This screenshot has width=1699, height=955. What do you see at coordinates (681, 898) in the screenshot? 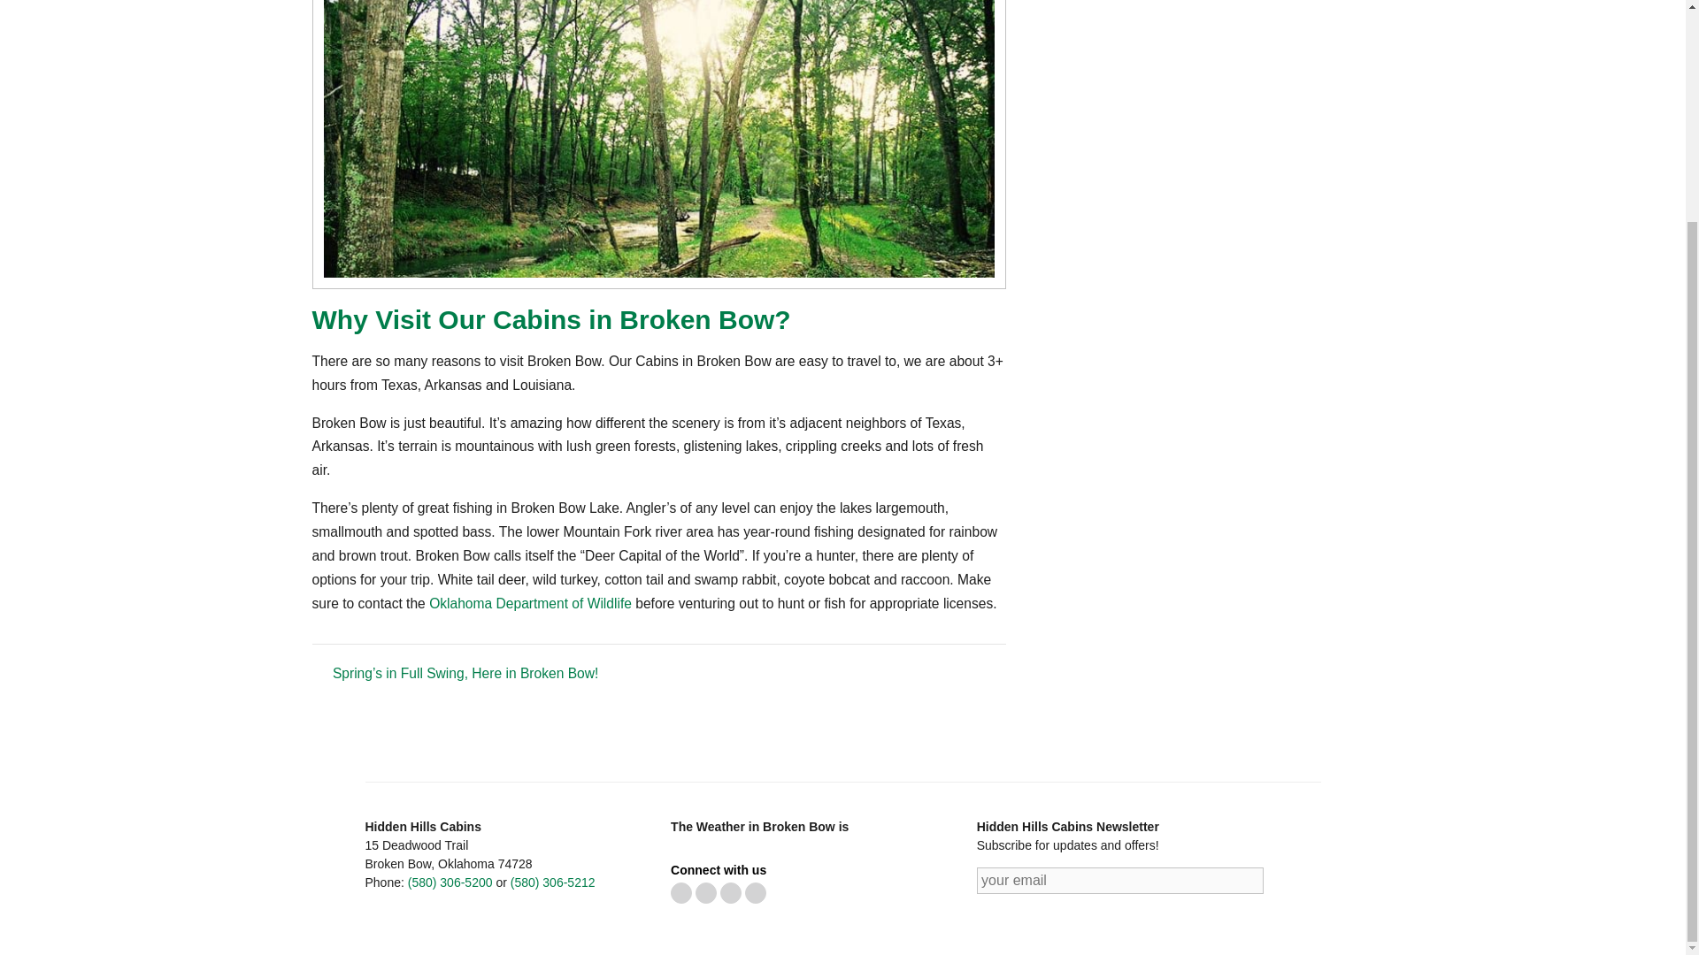
I see `Follow us on twitter.` at bounding box center [681, 898].